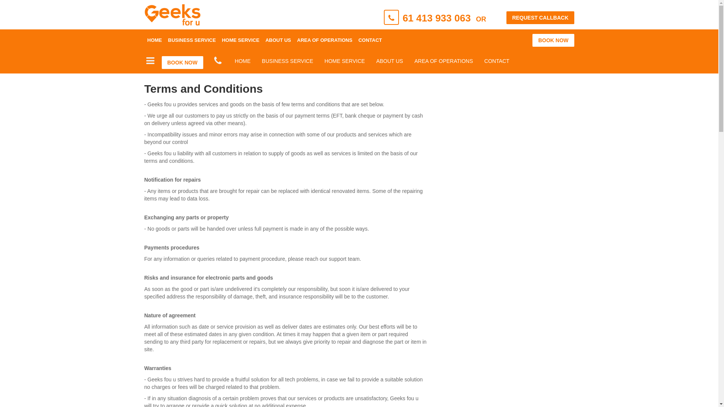 Image resolution: width=724 pixels, height=407 pixels. Describe the element at coordinates (437, 18) in the screenshot. I see `61 413 933 063` at that location.